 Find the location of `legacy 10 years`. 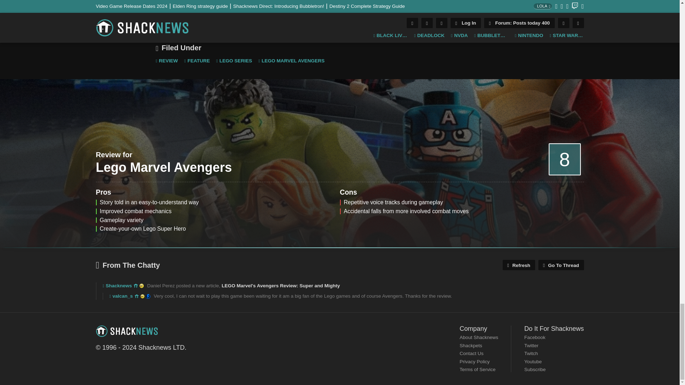

legacy 10 years is located at coordinates (137, 297).